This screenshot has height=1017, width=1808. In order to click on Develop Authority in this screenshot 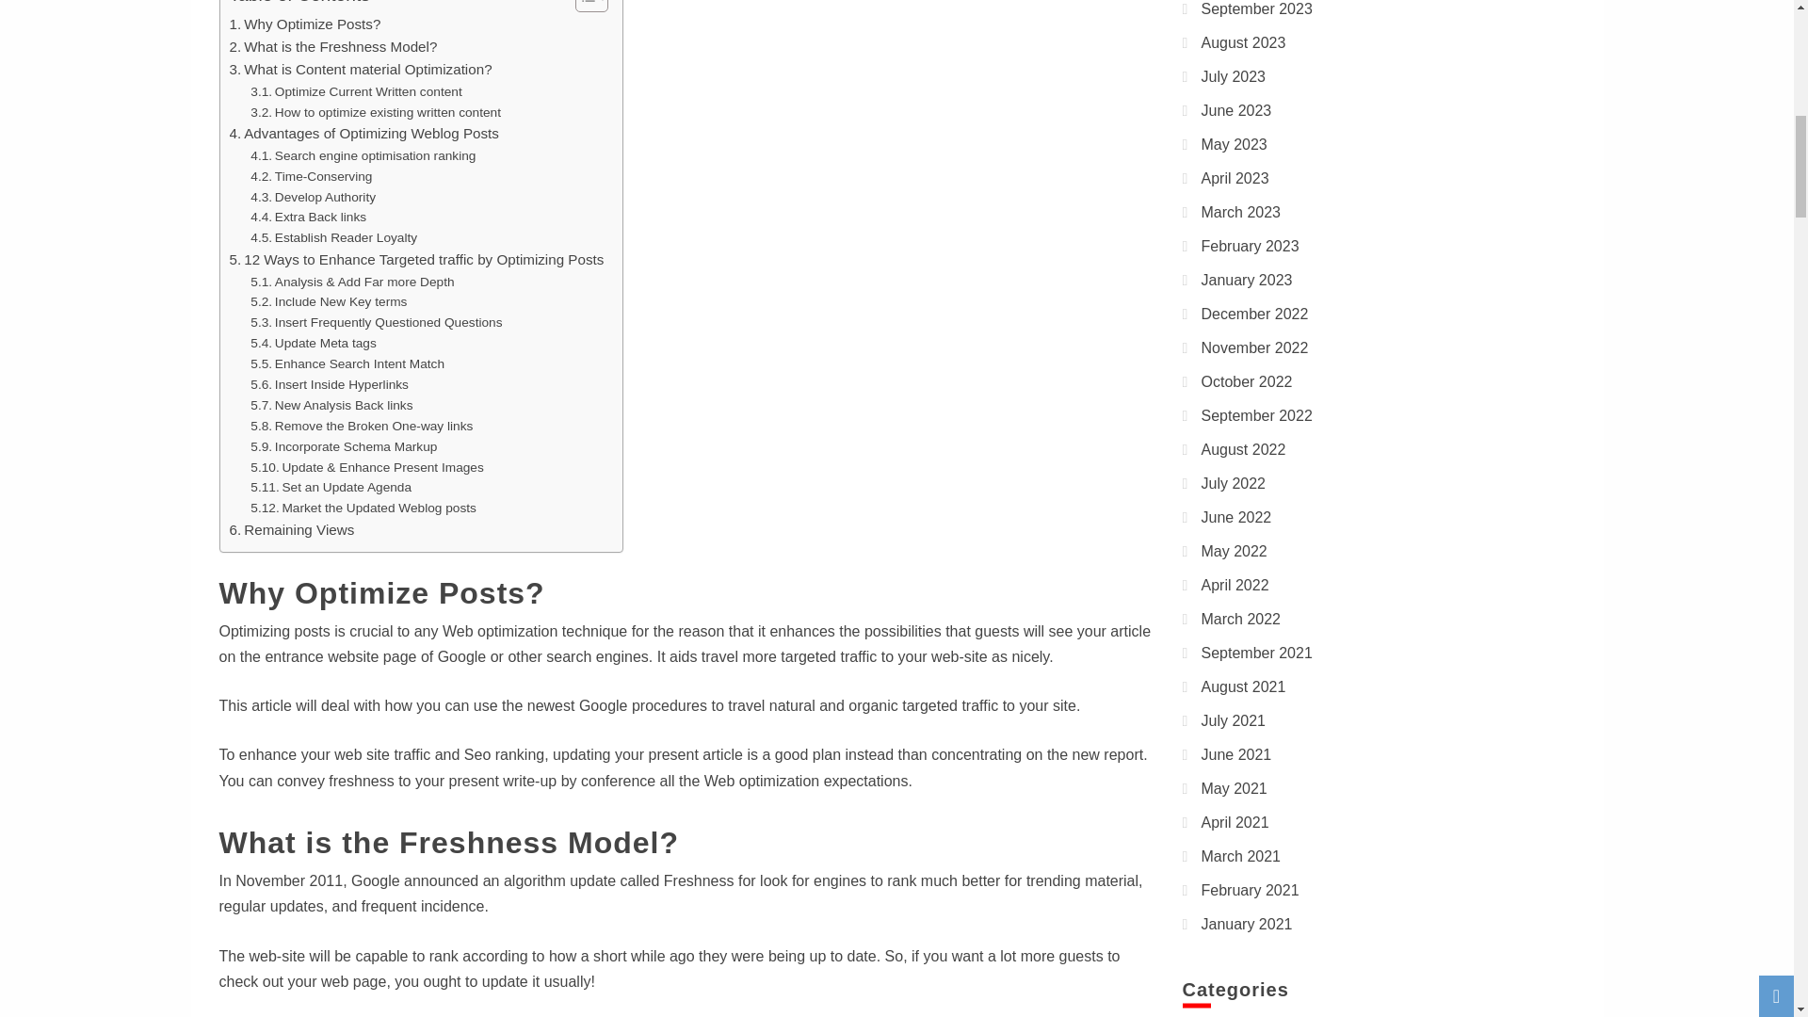, I will do `click(313, 198)`.